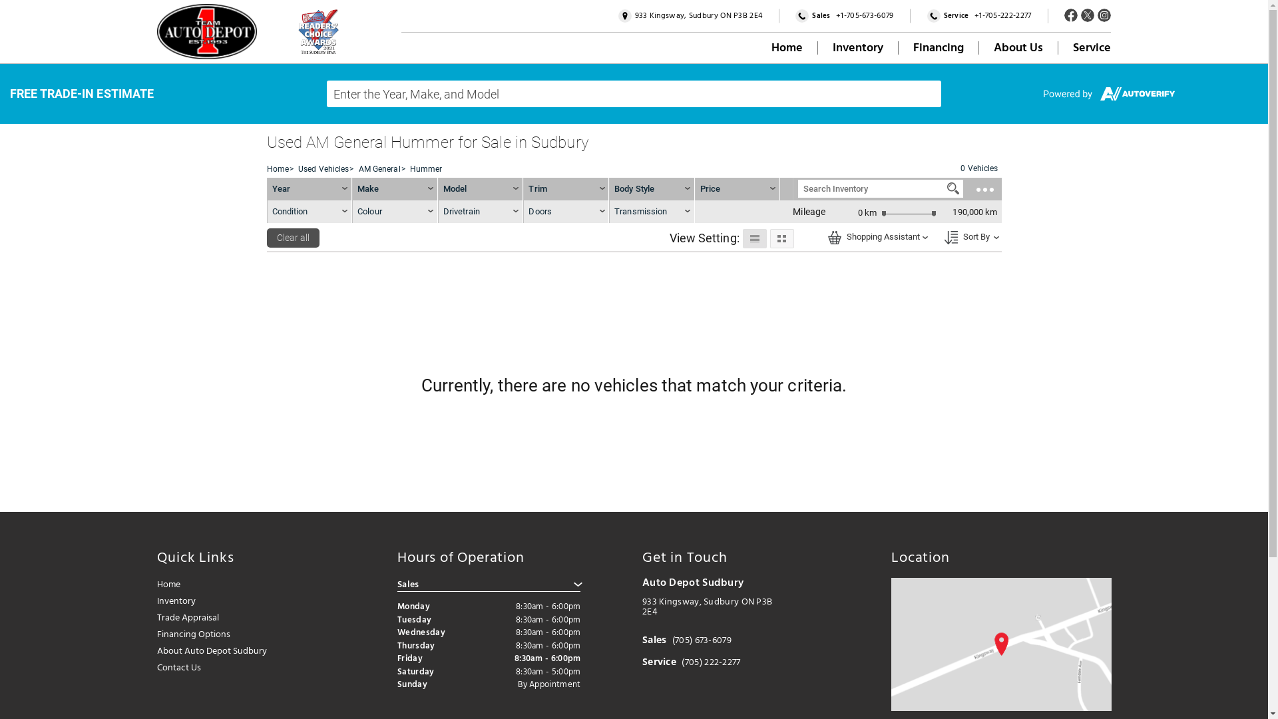 This screenshot has width=1278, height=719. Describe the element at coordinates (652, 212) in the screenshot. I see `Transmission` at that location.